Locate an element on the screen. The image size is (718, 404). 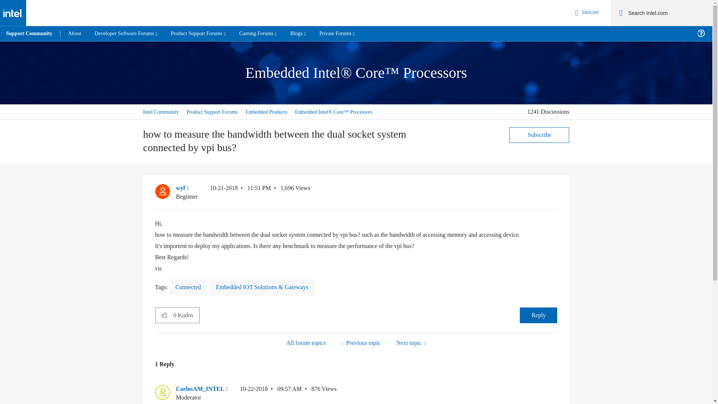
Posted on is located at coordinates (240, 192).